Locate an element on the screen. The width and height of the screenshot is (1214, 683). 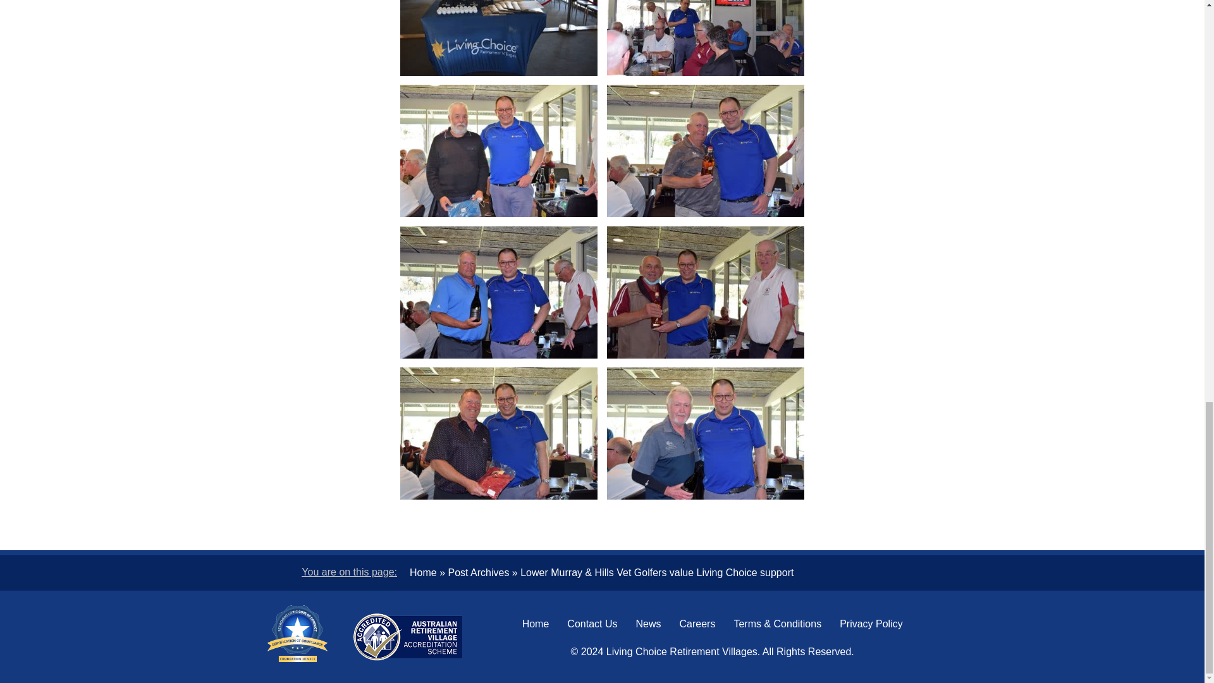
ARVAS-Accredited-Logo-FINAL is located at coordinates (407, 637).